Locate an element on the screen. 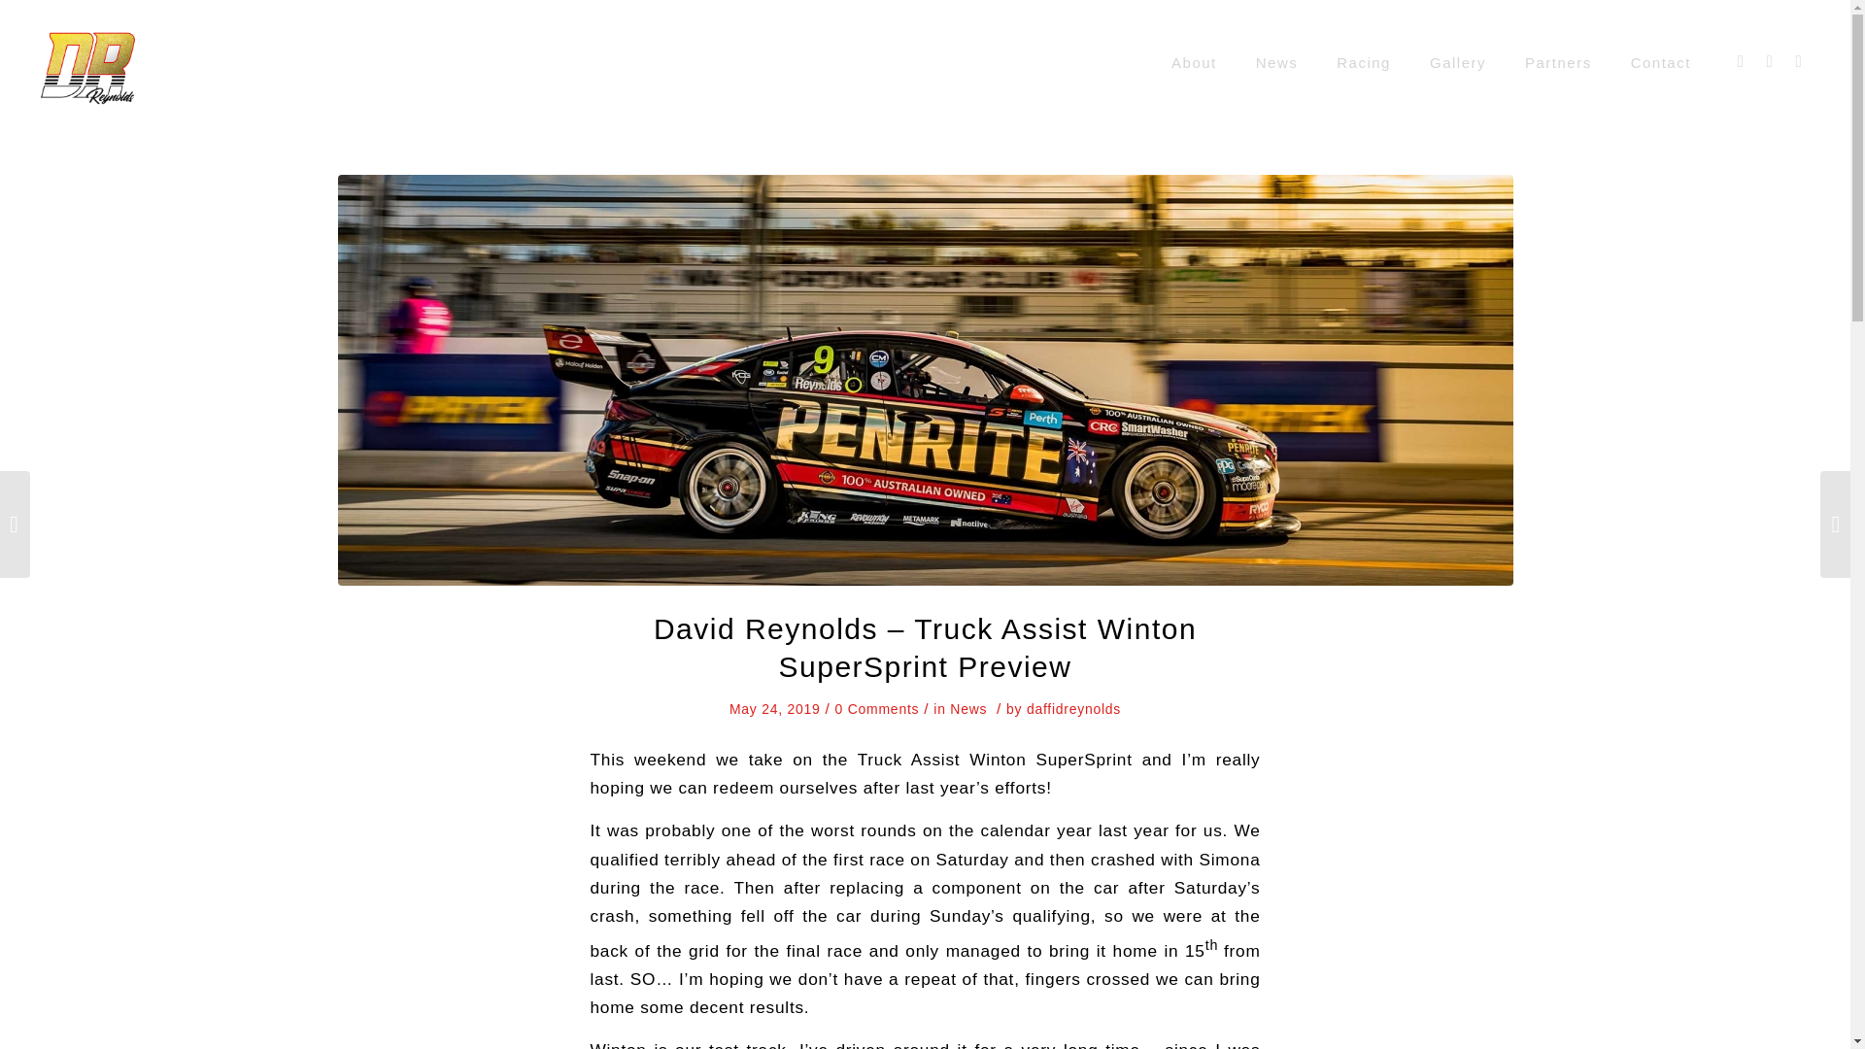 This screenshot has height=1049, width=1865. Gallery is located at coordinates (1457, 63).